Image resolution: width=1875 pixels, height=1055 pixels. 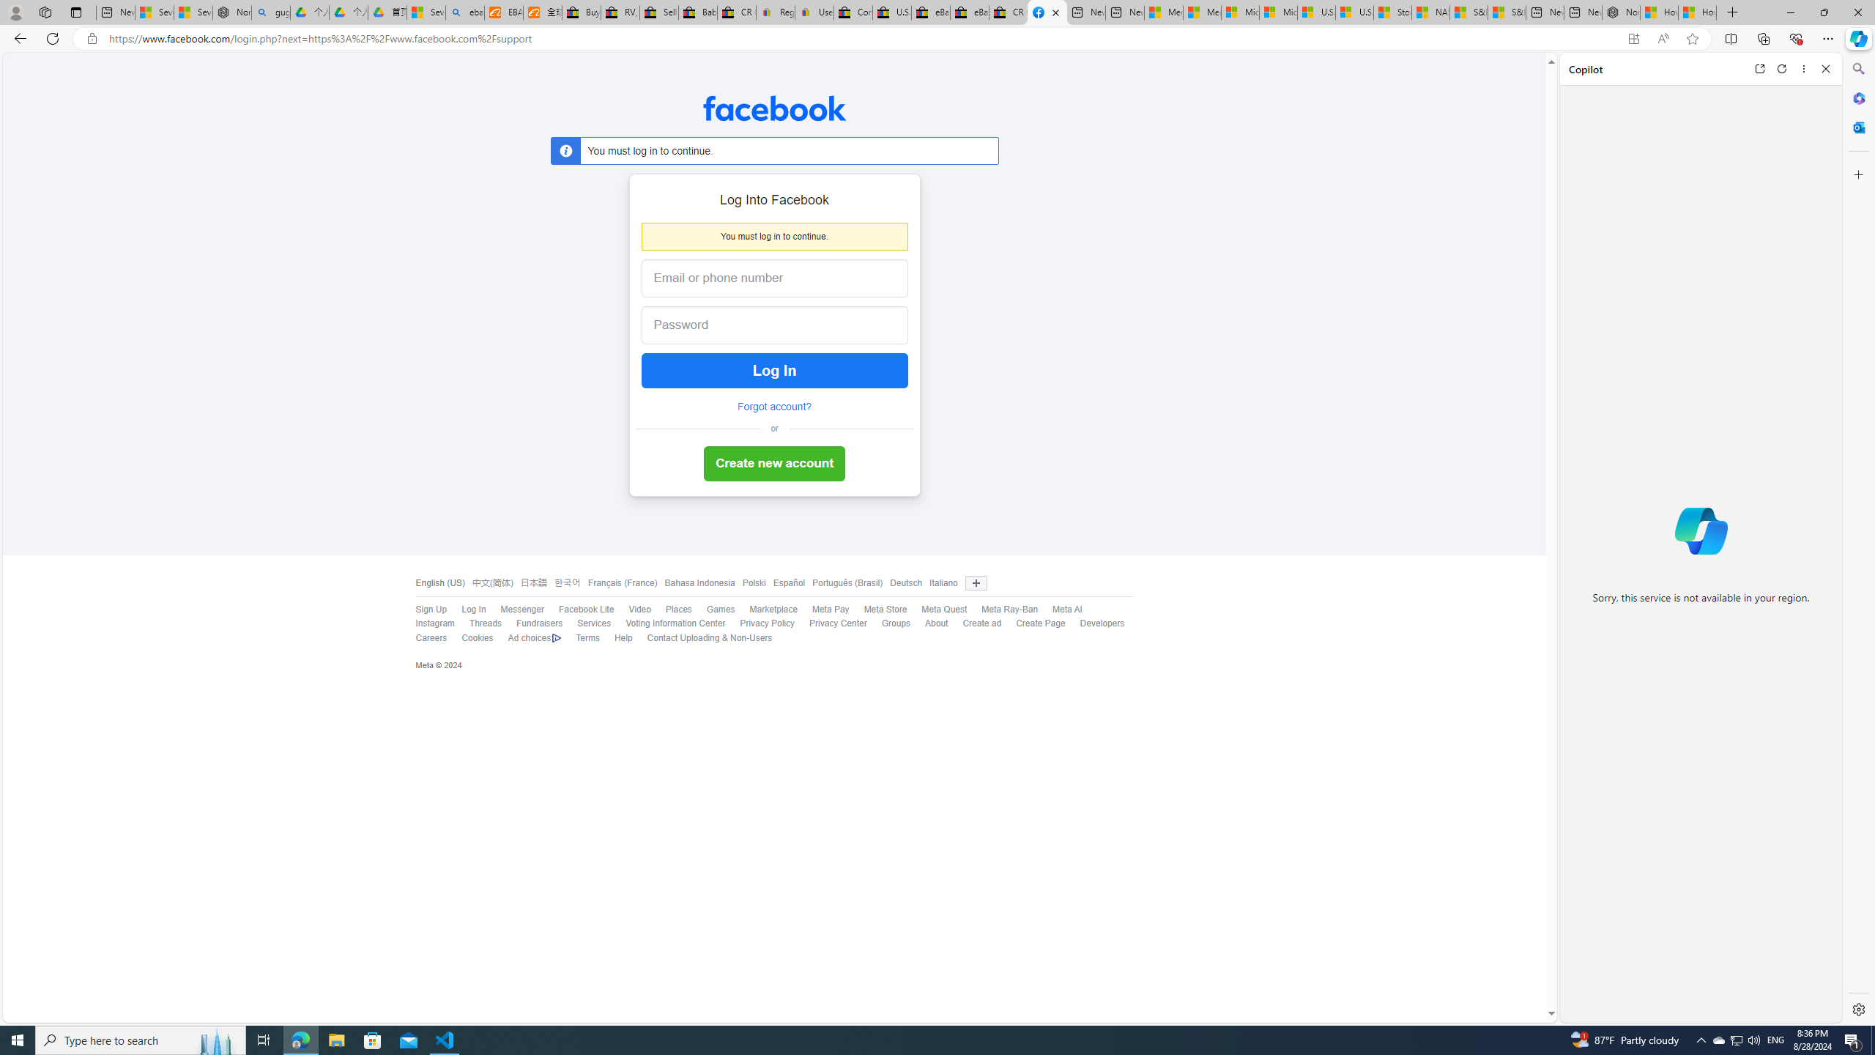 I want to click on Password, so click(x=762, y=325).